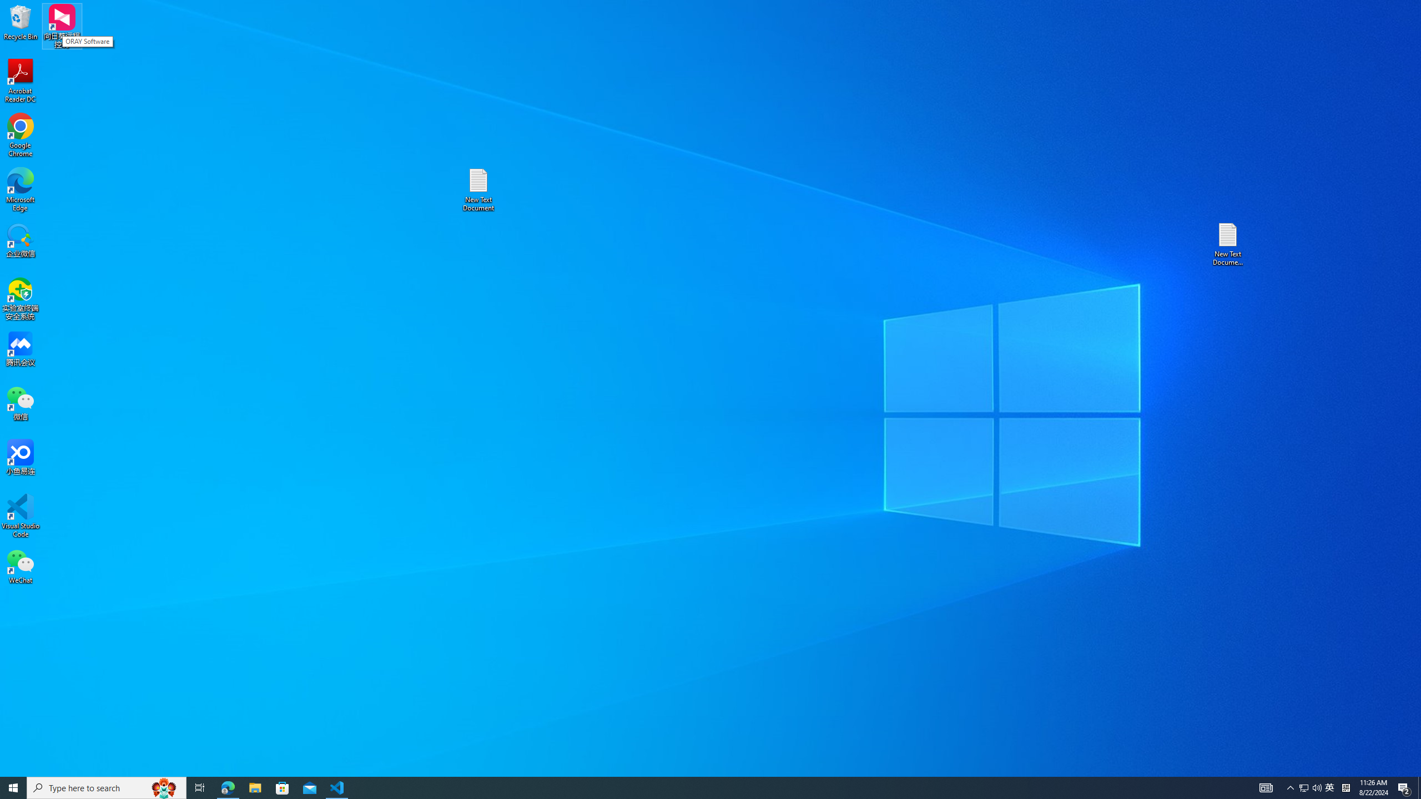 This screenshot has height=799, width=1421. I want to click on Start, so click(13, 788).